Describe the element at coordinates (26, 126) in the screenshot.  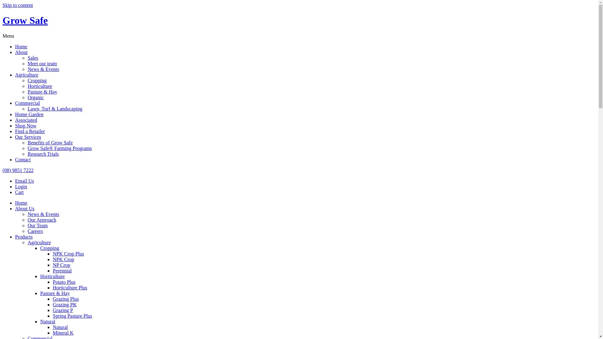
I see `Shop Now` at that location.